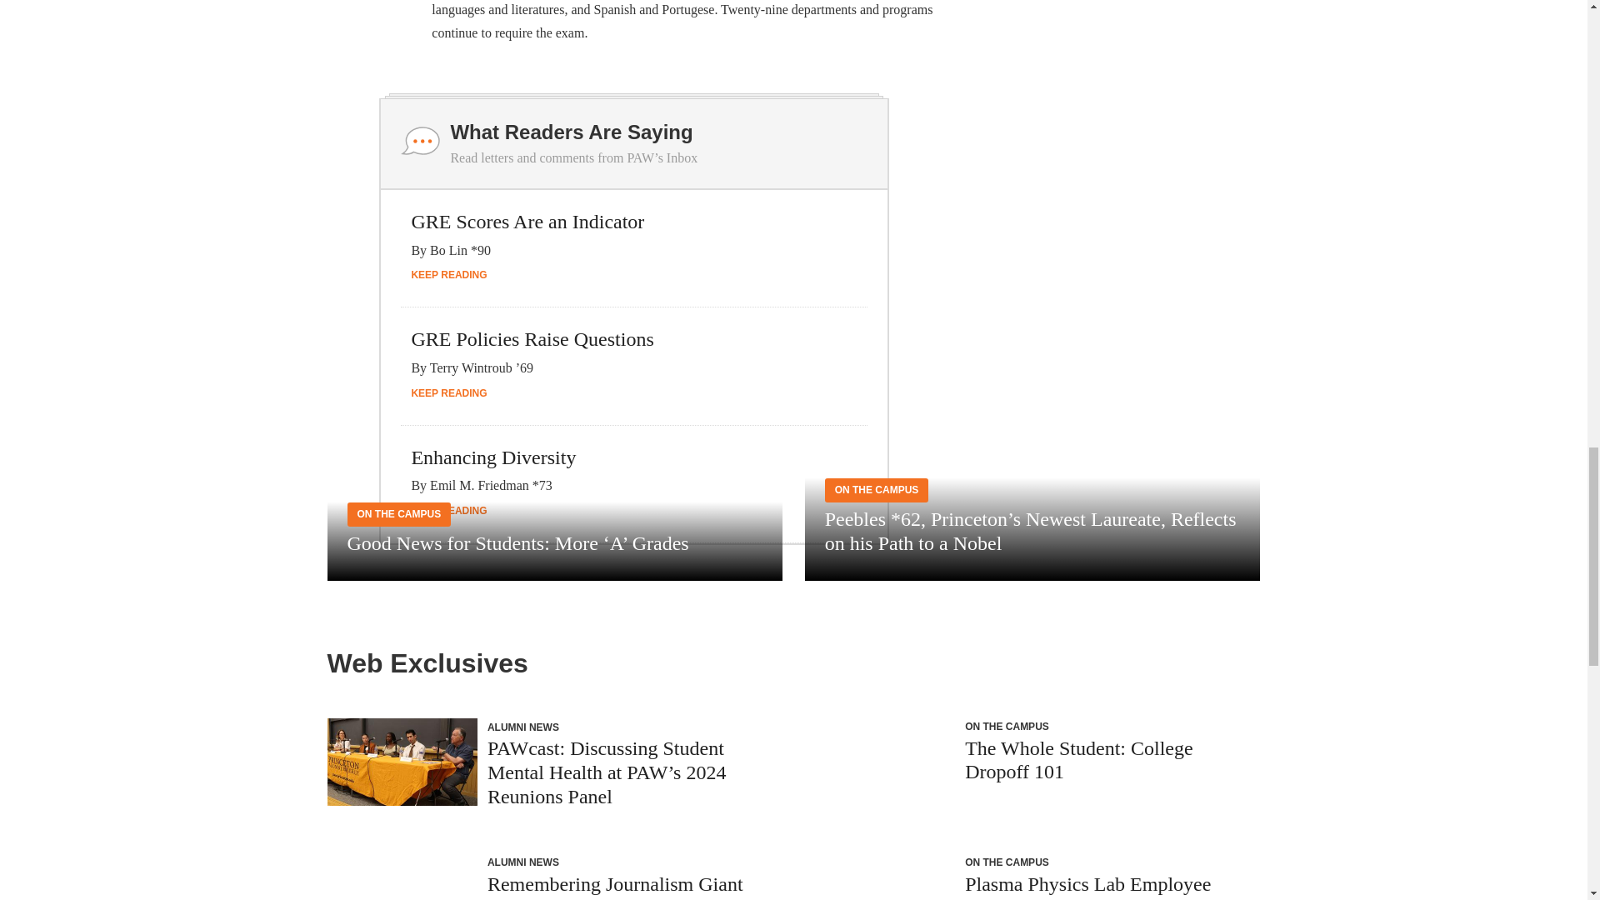 This screenshot has height=900, width=1600. What do you see at coordinates (448, 274) in the screenshot?
I see `KEEP READING` at bounding box center [448, 274].